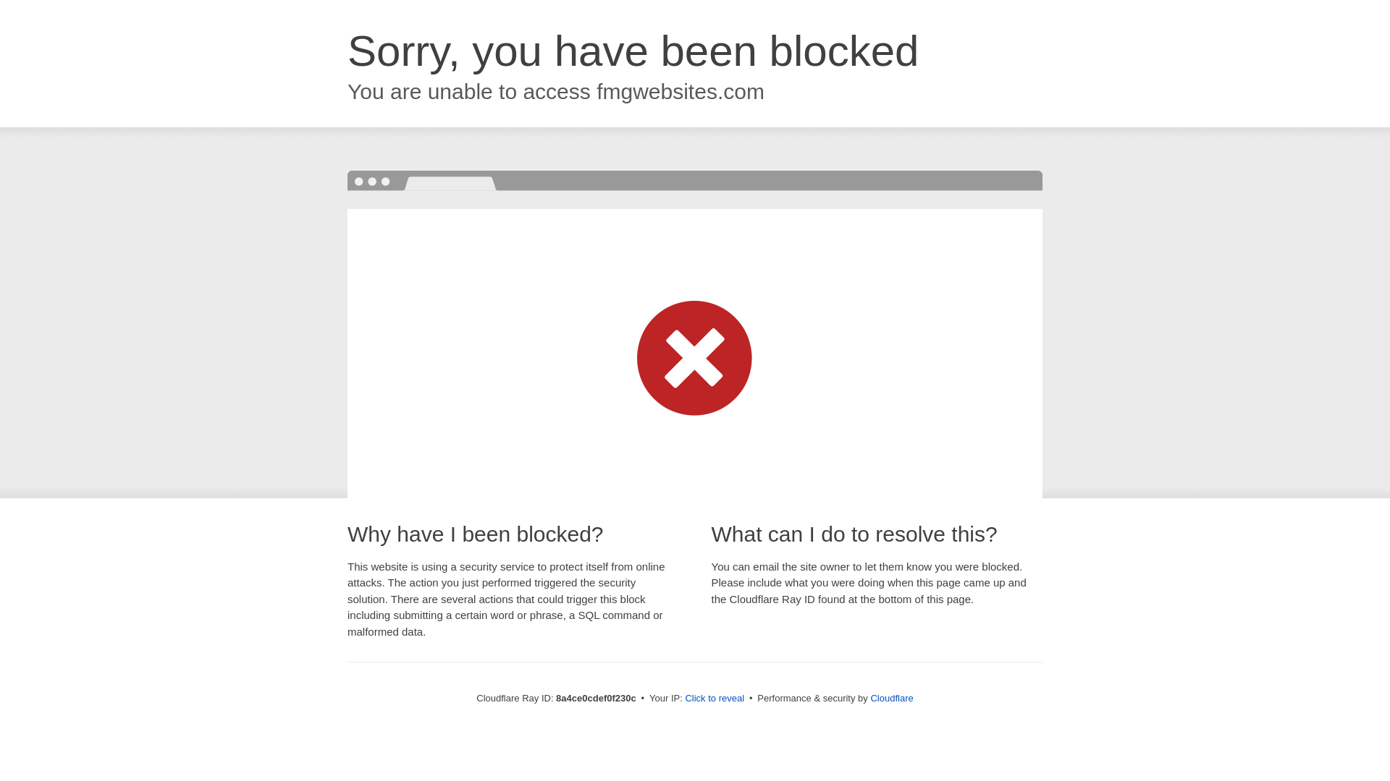  I want to click on Cloudflare, so click(891, 698).